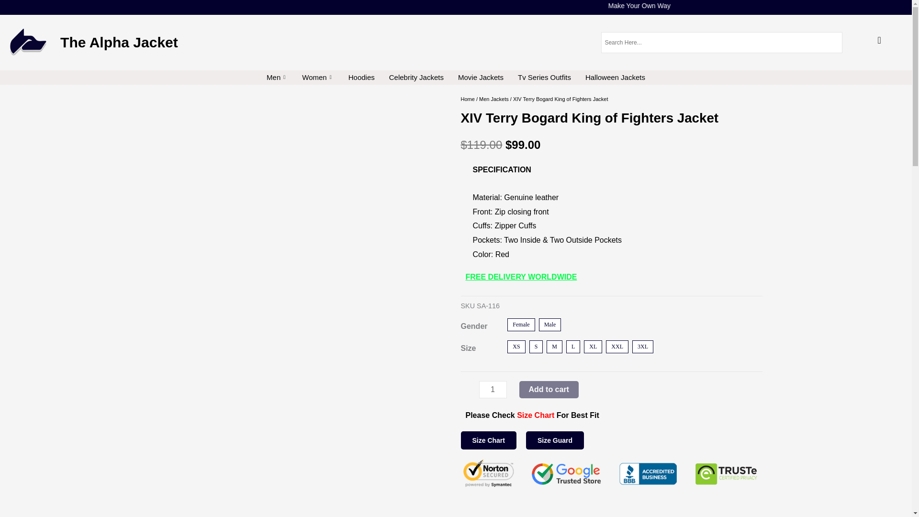  What do you see at coordinates (318, 78) in the screenshot?
I see `Women` at bounding box center [318, 78].